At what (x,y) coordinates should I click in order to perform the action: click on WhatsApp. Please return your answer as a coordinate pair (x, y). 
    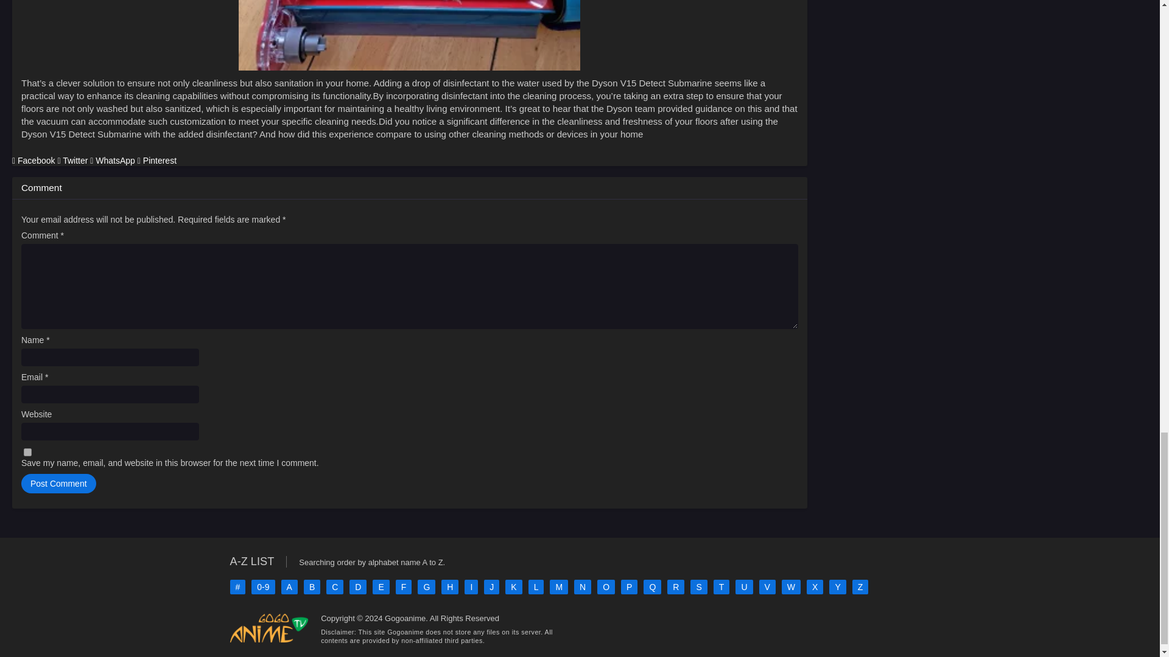
    Looking at the image, I should click on (113, 161).